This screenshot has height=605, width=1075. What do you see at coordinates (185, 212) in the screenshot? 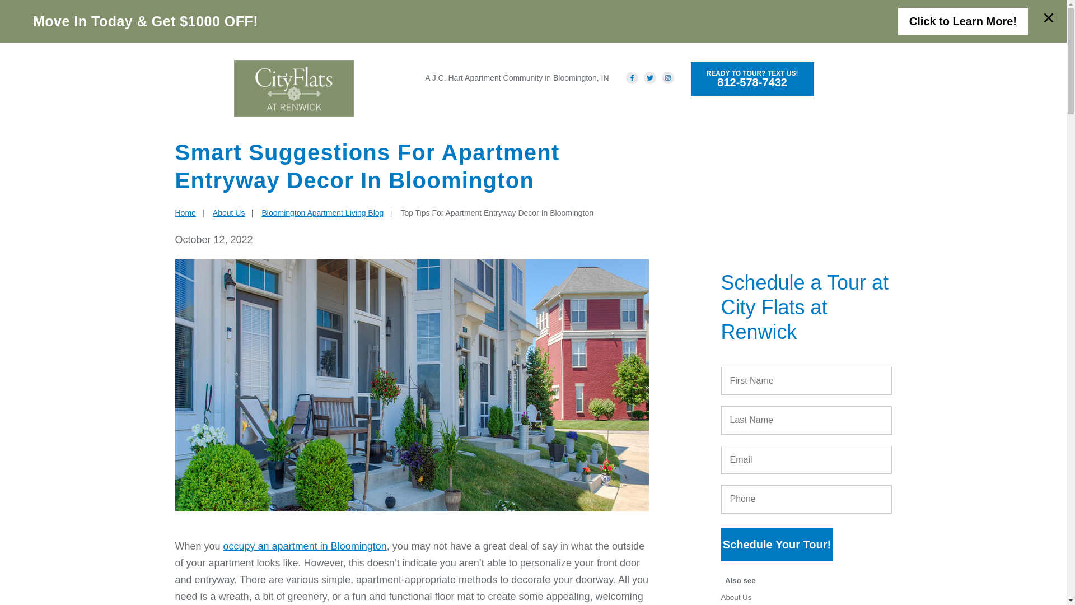
I see `City Flats at Renwick Home` at bounding box center [185, 212].